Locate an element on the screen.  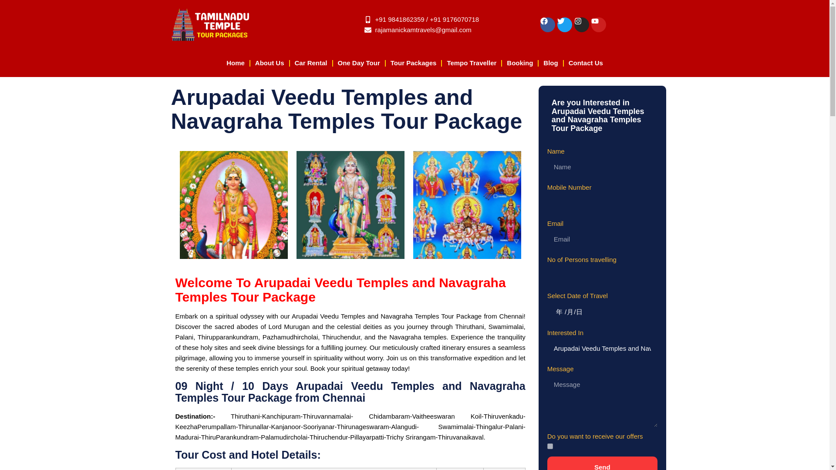
About Us is located at coordinates (269, 64).